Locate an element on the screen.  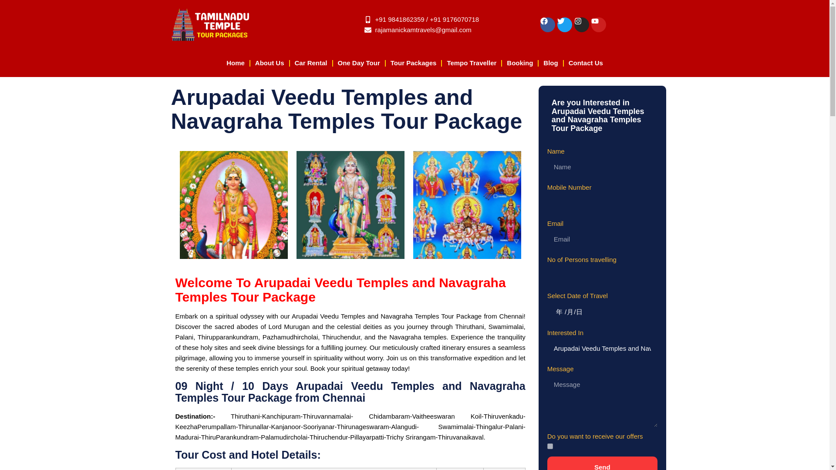
About Us is located at coordinates (269, 64).